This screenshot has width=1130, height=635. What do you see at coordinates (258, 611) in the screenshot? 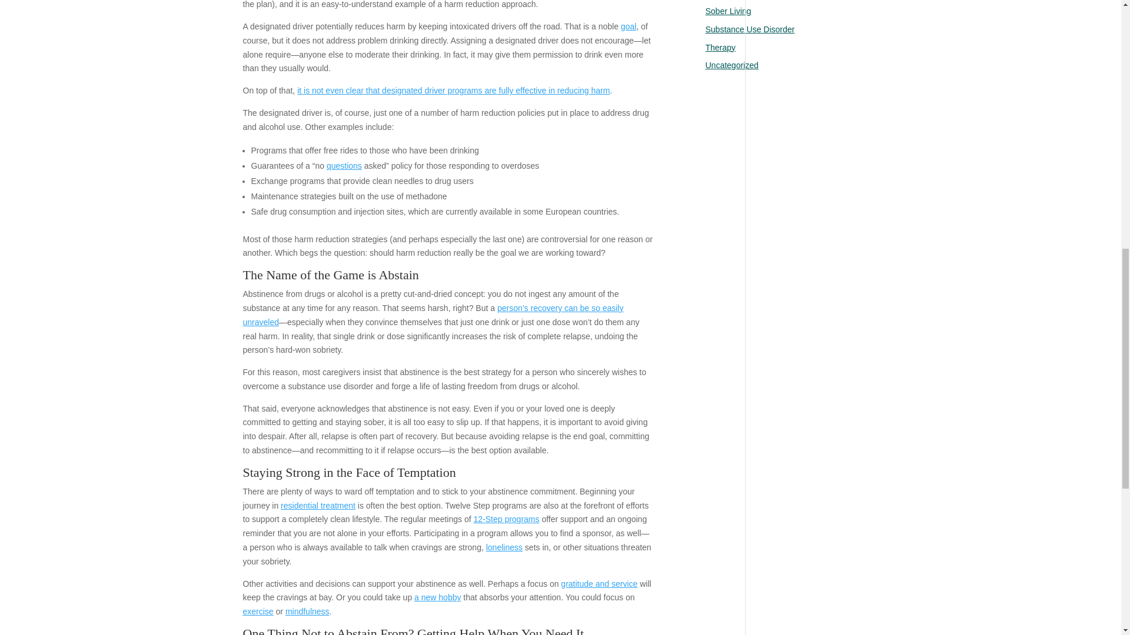
I see `exercise` at bounding box center [258, 611].